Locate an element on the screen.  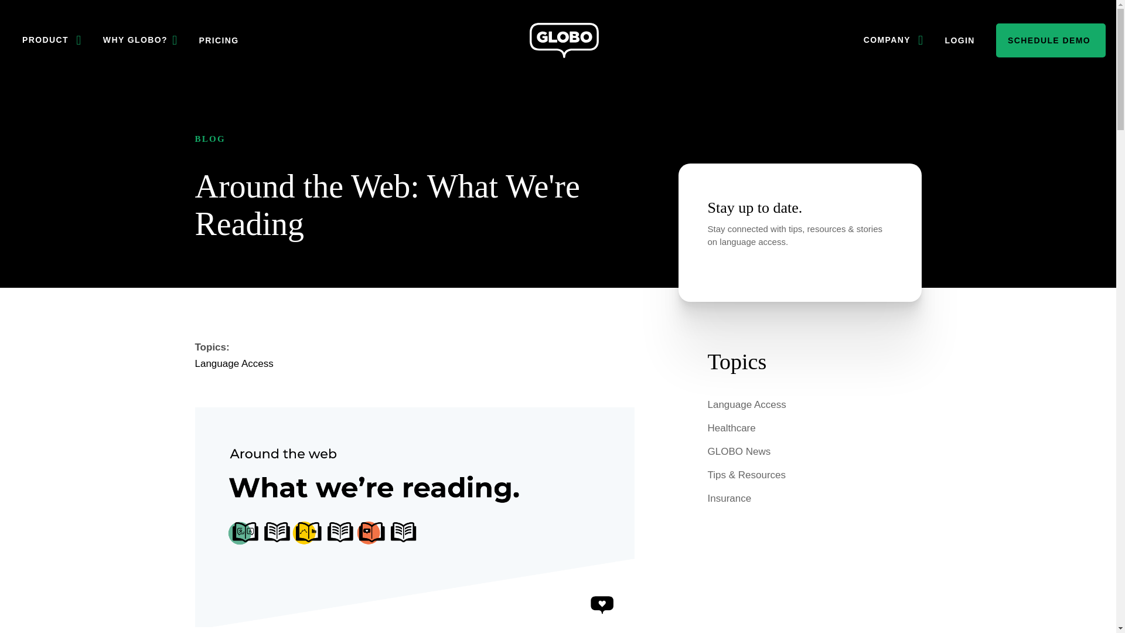
PRICING is located at coordinates (218, 40).